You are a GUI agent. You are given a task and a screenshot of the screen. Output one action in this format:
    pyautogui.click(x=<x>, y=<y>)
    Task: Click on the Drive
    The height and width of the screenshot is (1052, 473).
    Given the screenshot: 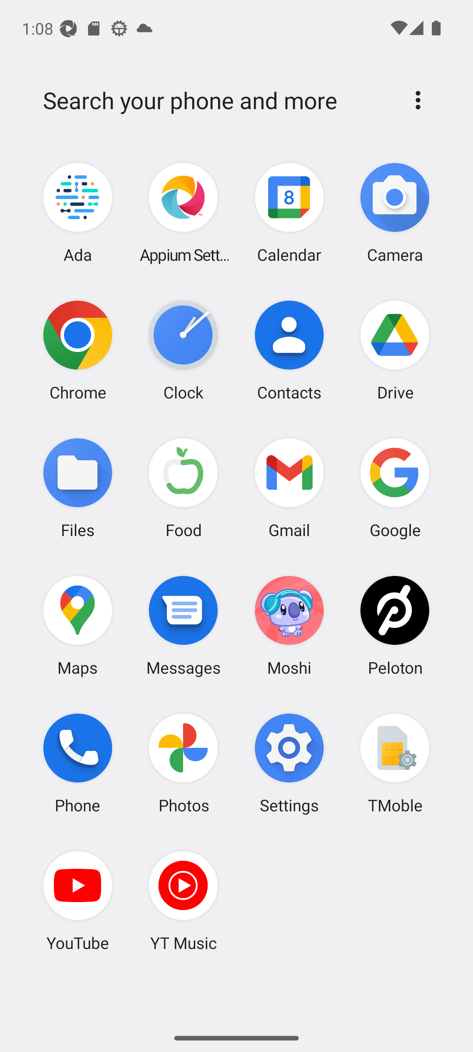 What is the action you would take?
    pyautogui.click(x=395, y=350)
    